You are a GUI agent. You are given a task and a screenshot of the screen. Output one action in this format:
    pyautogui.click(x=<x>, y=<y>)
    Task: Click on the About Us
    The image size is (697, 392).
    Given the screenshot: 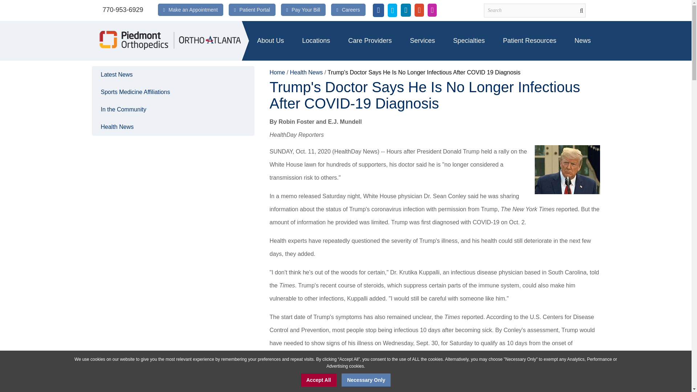 What is the action you would take?
    pyautogui.click(x=270, y=41)
    